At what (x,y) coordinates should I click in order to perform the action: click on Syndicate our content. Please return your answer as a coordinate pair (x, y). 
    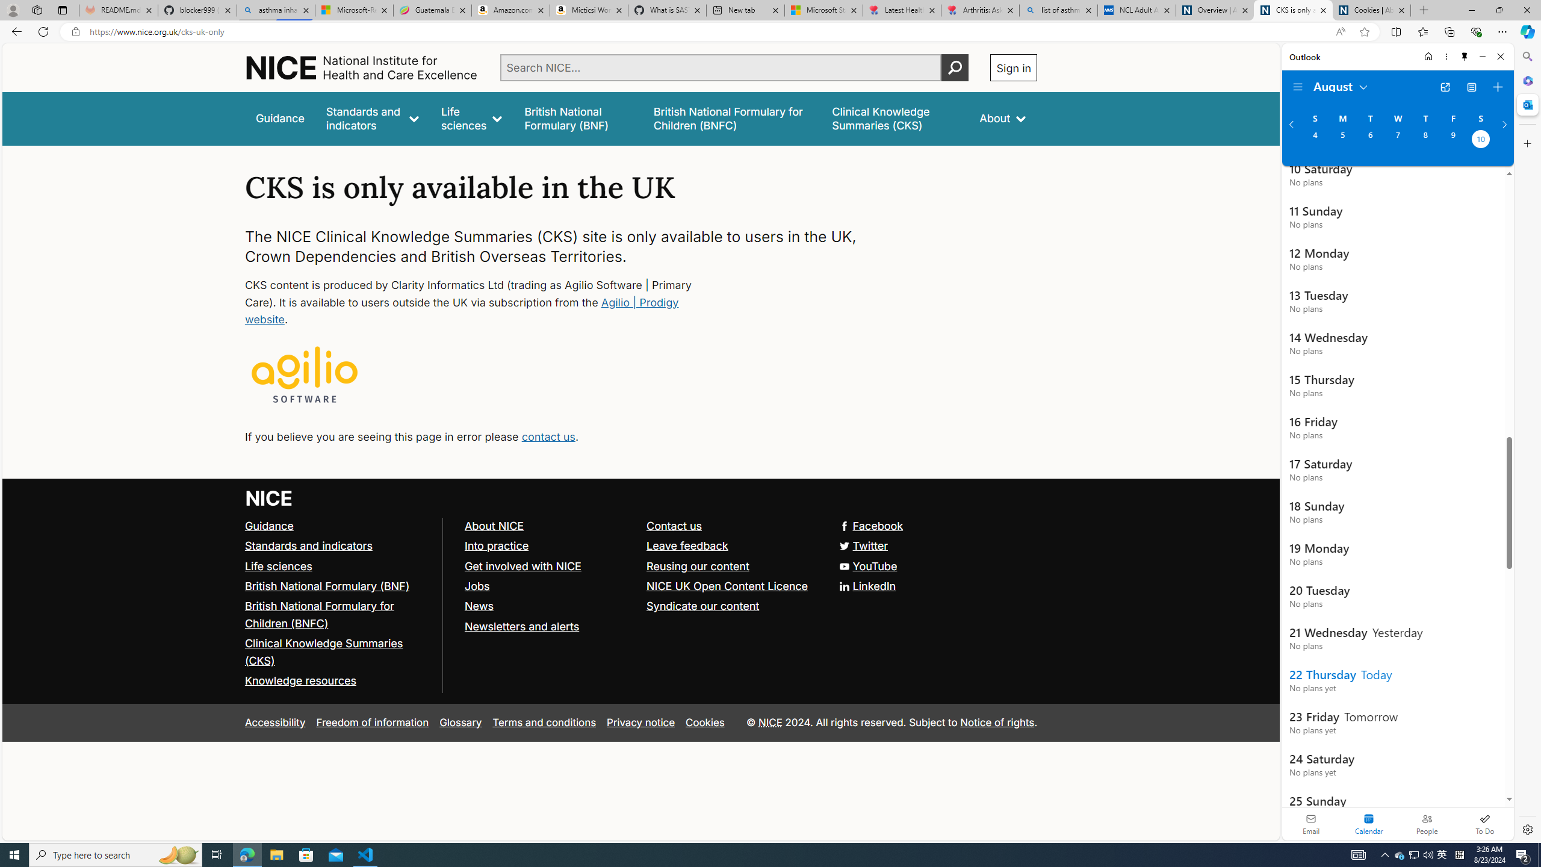
    Looking at the image, I should click on (733, 606).